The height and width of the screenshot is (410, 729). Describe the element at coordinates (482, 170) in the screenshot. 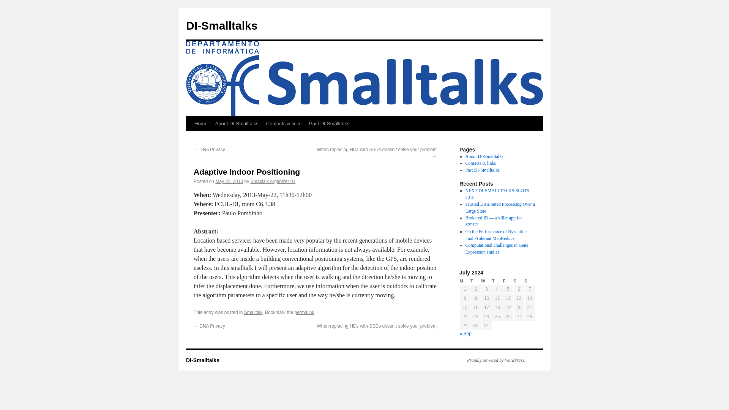

I see `Past DI-Smalltalks` at that location.